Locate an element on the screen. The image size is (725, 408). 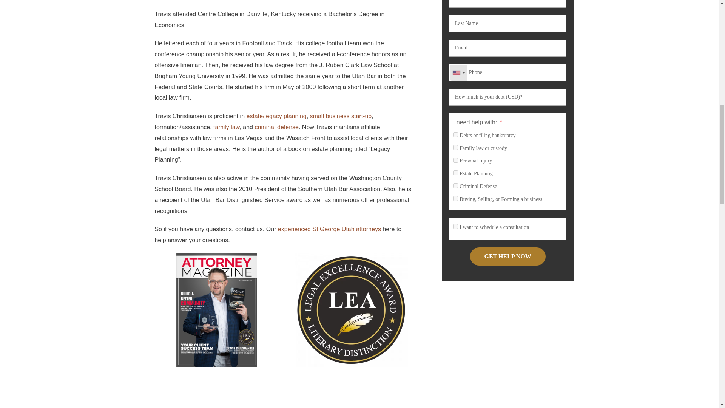
I want to schedule a consultation is located at coordinates (455, 226).